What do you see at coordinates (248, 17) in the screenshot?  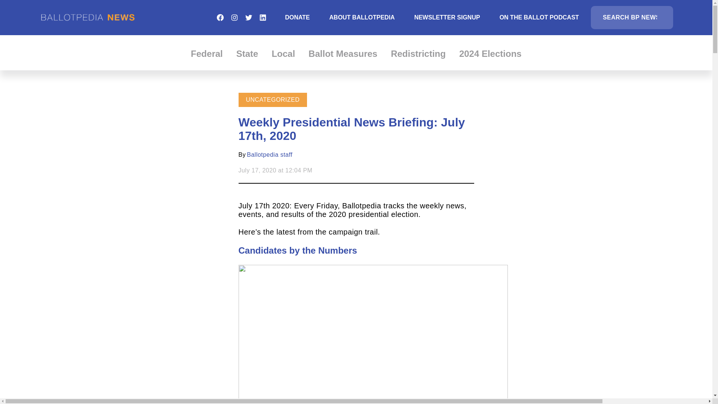 I see `Twitter` at bounding box center [248, 17].